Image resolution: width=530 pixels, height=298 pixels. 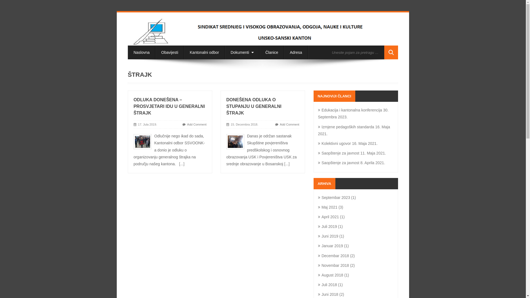 What do you see at coordinates (242, 52) in the screenshot?
I see `Dokumenti` at bounding box center [242, 52].